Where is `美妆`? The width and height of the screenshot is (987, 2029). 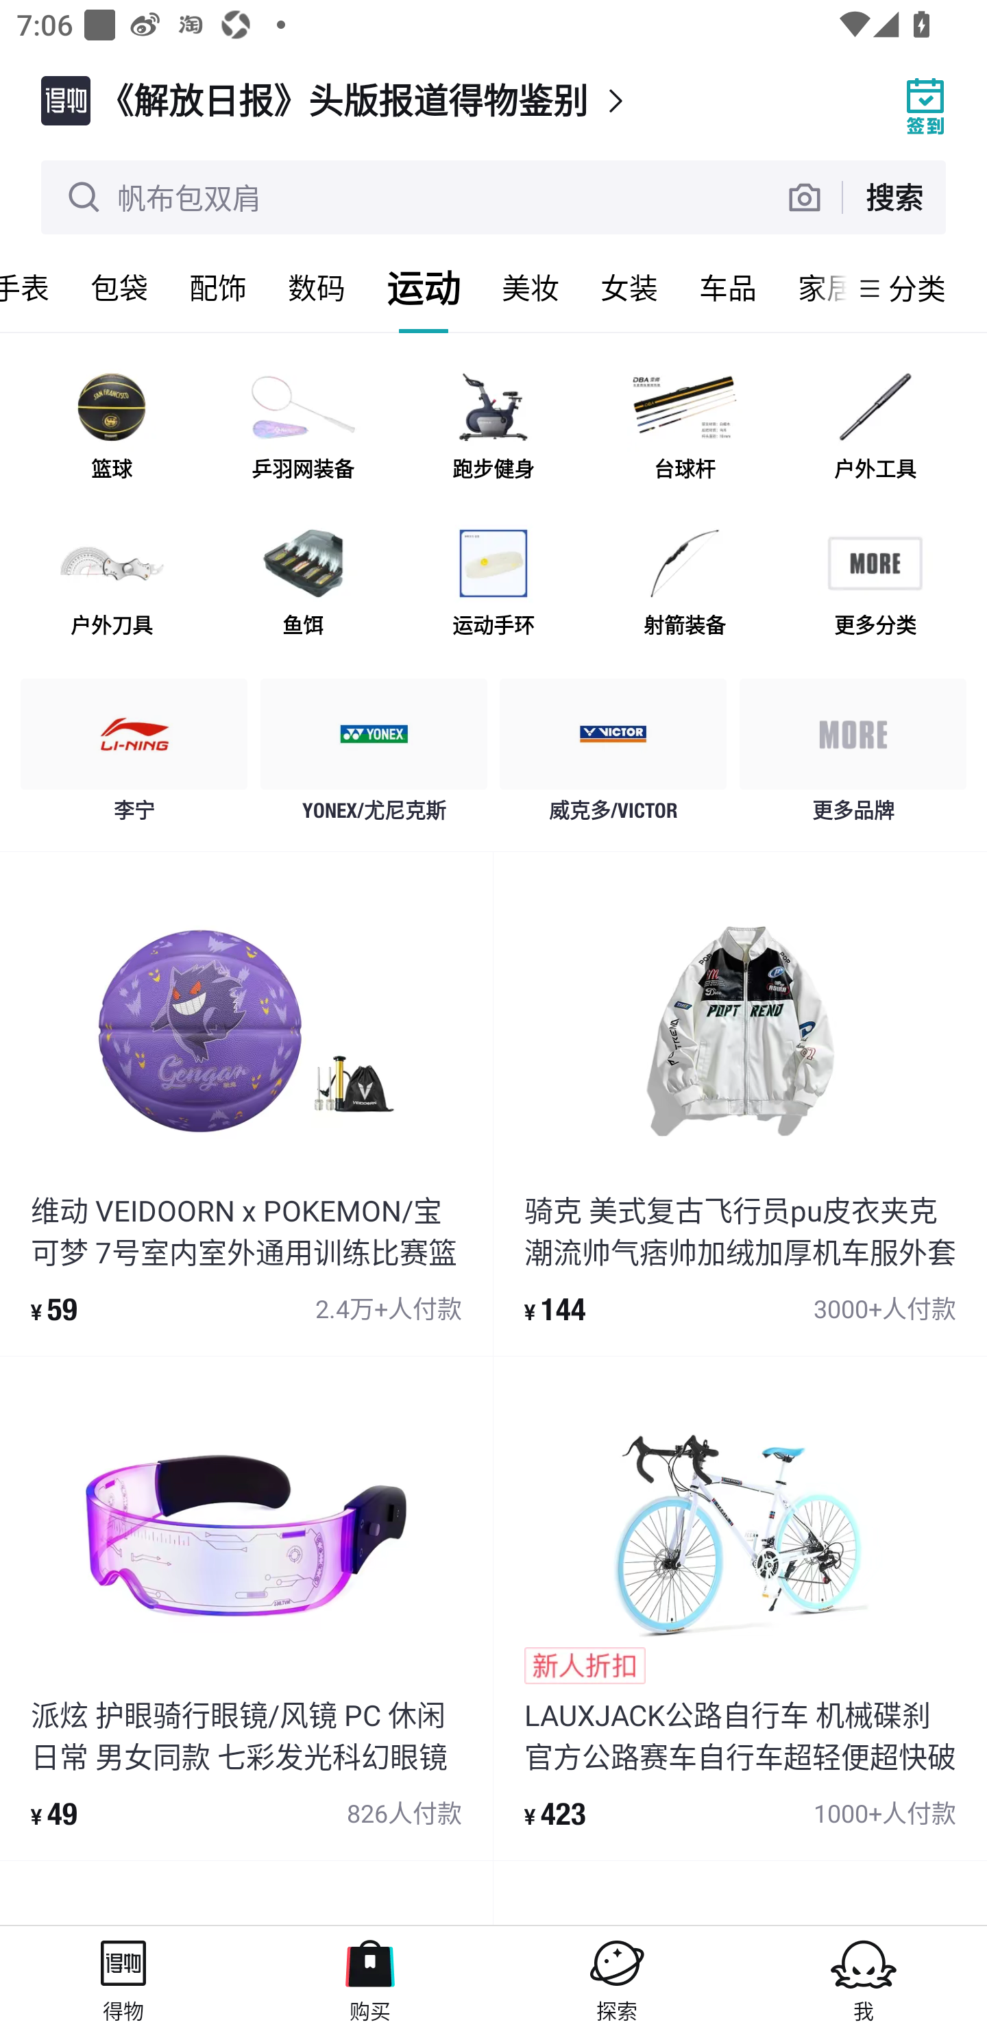
美妆 is located at coordinates (531, 288).